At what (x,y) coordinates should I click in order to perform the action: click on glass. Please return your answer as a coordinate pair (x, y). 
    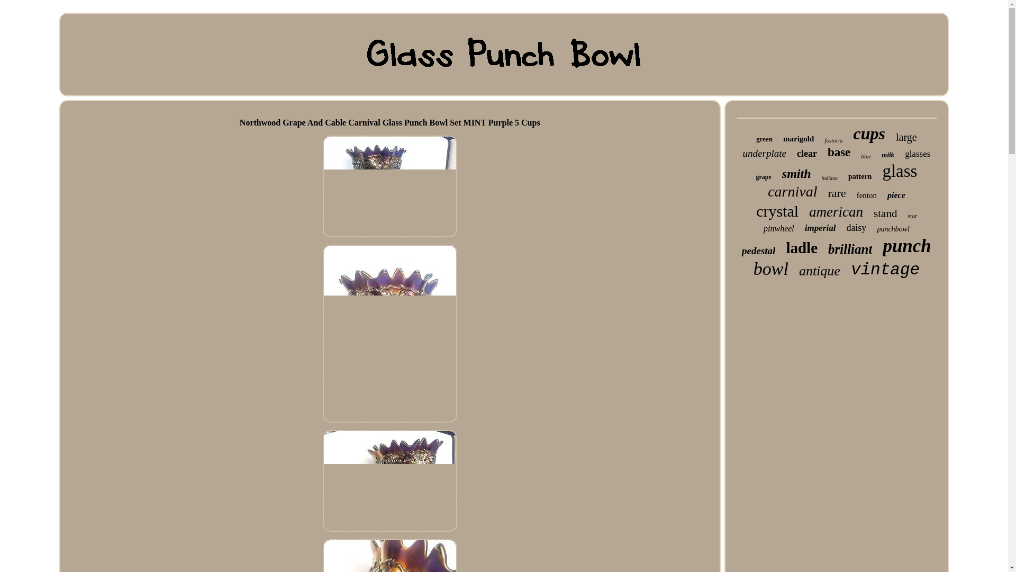
    Looking at the image, I should click on (900, 171).